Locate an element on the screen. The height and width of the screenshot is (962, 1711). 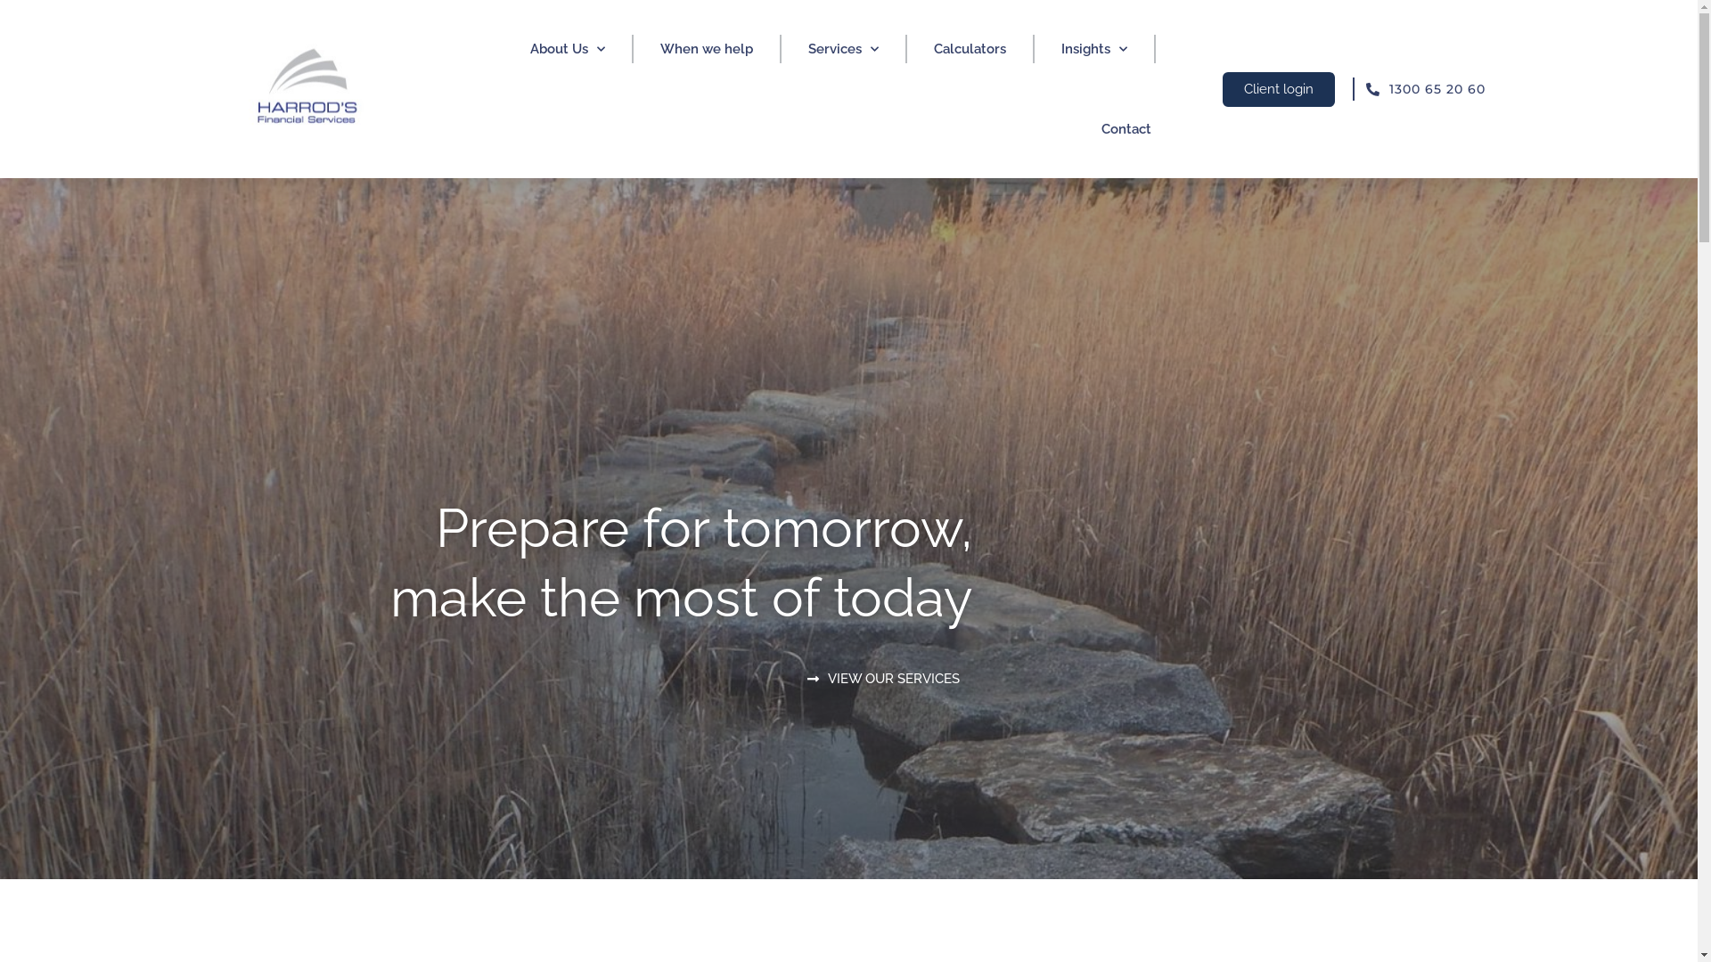
Contact is located at coordinates (1126, 129).